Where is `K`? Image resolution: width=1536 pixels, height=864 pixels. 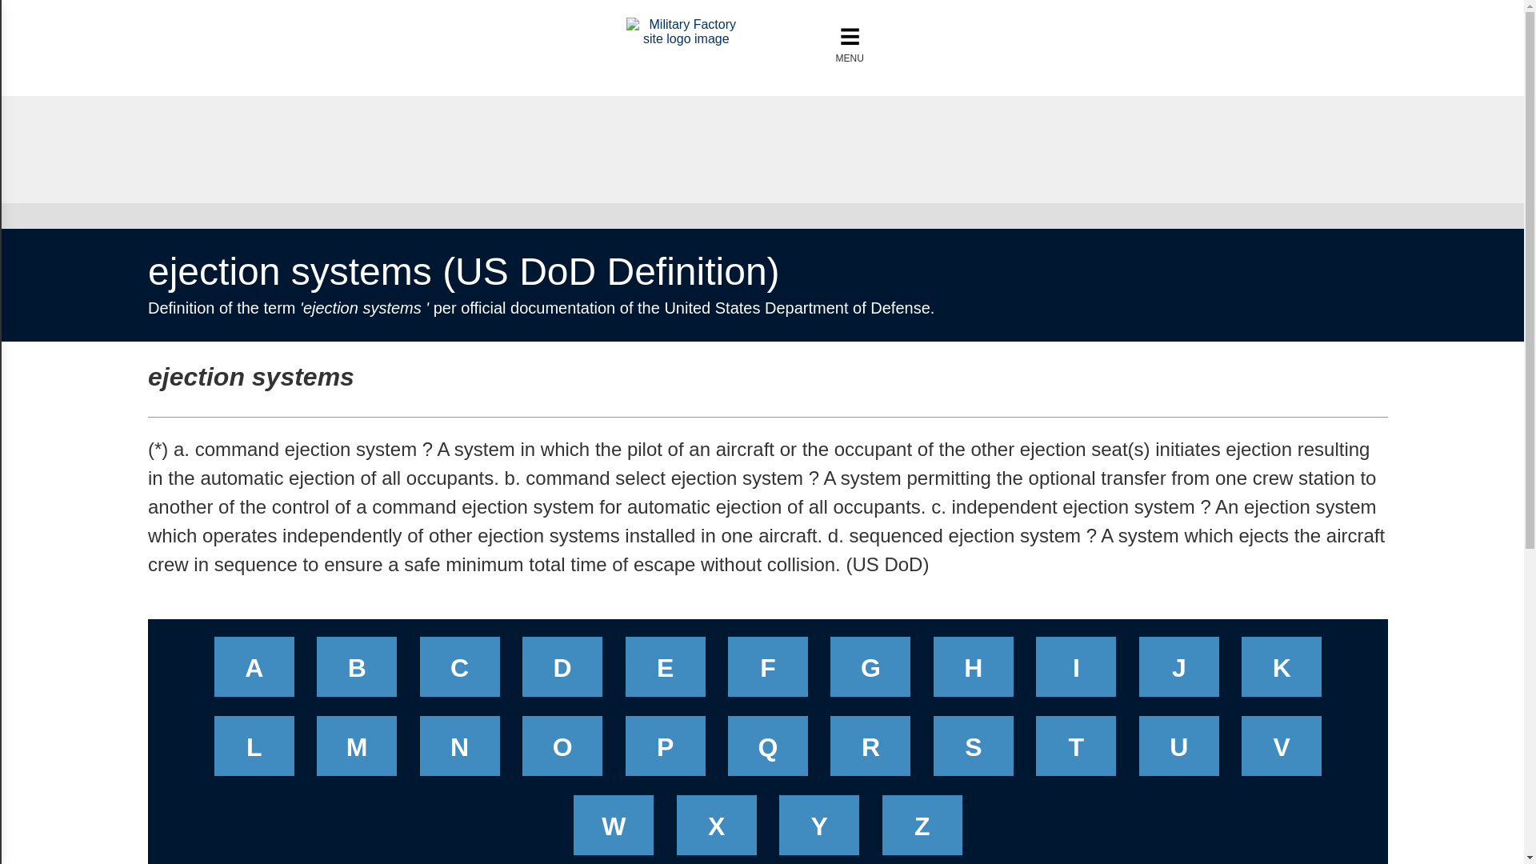 K is located at coordinates (1282, 672).